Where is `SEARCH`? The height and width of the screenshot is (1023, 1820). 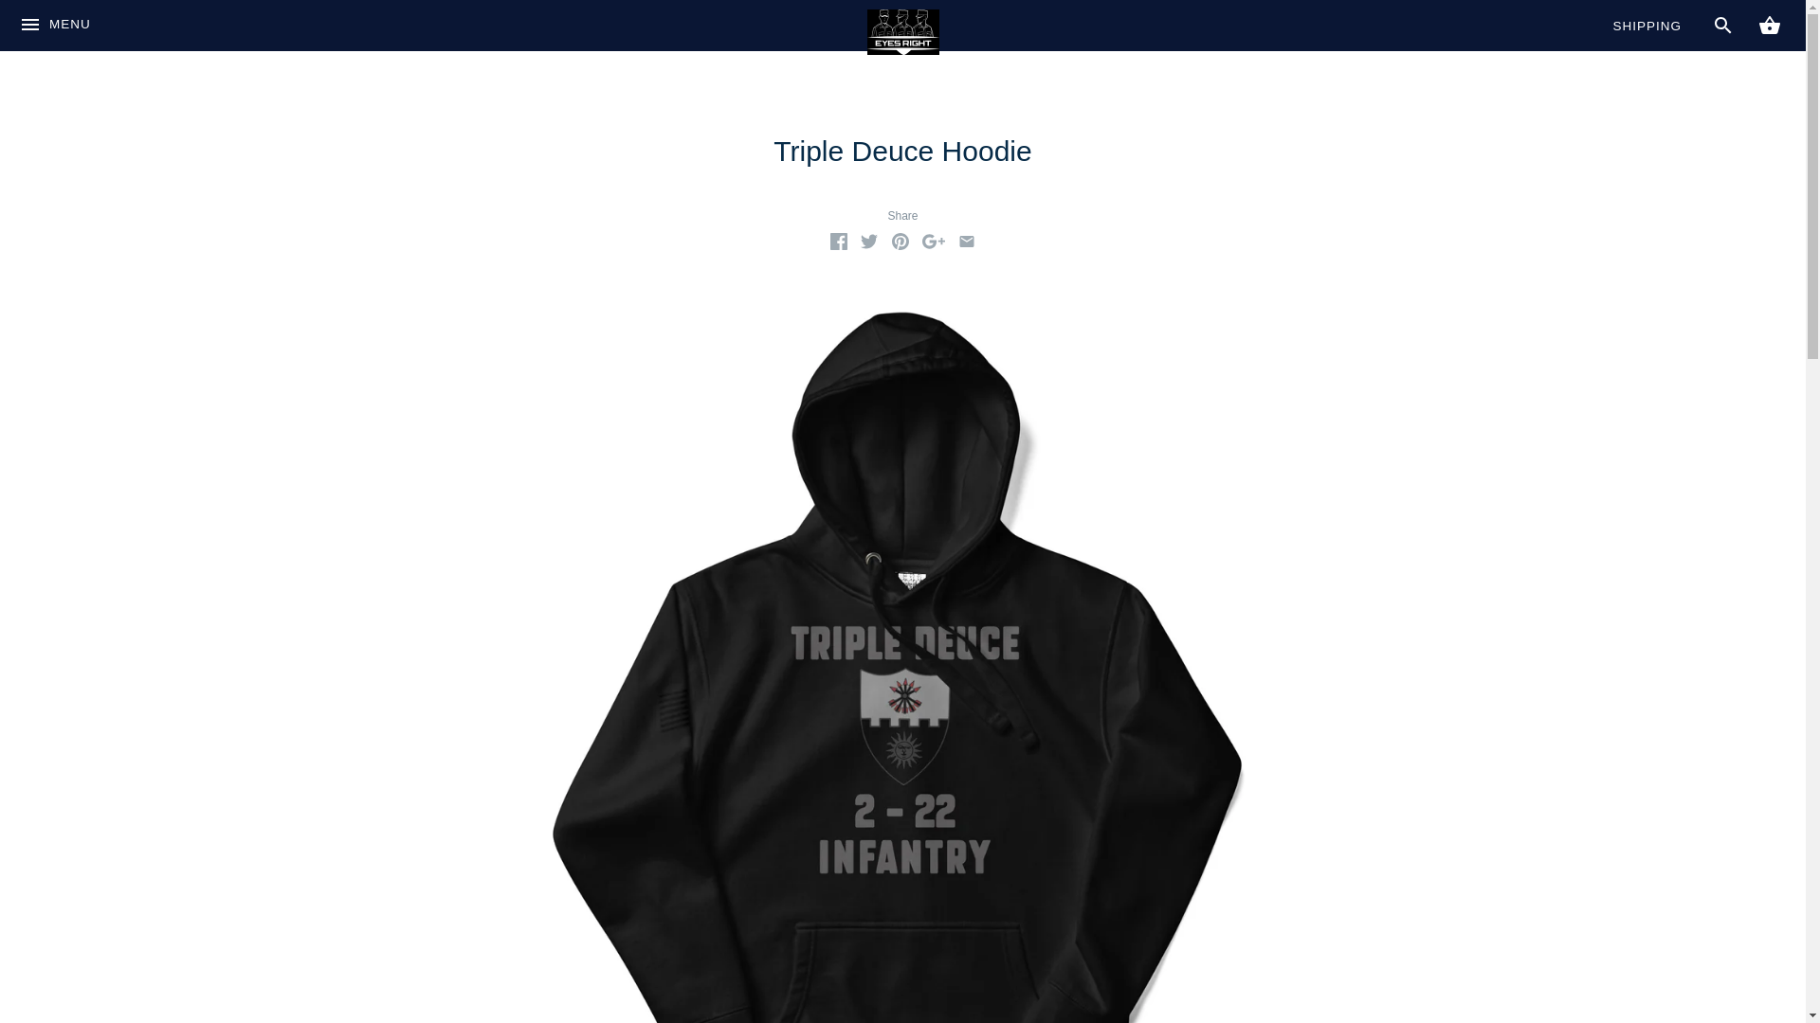 SEARCH is located at coordinates (1723, 25).